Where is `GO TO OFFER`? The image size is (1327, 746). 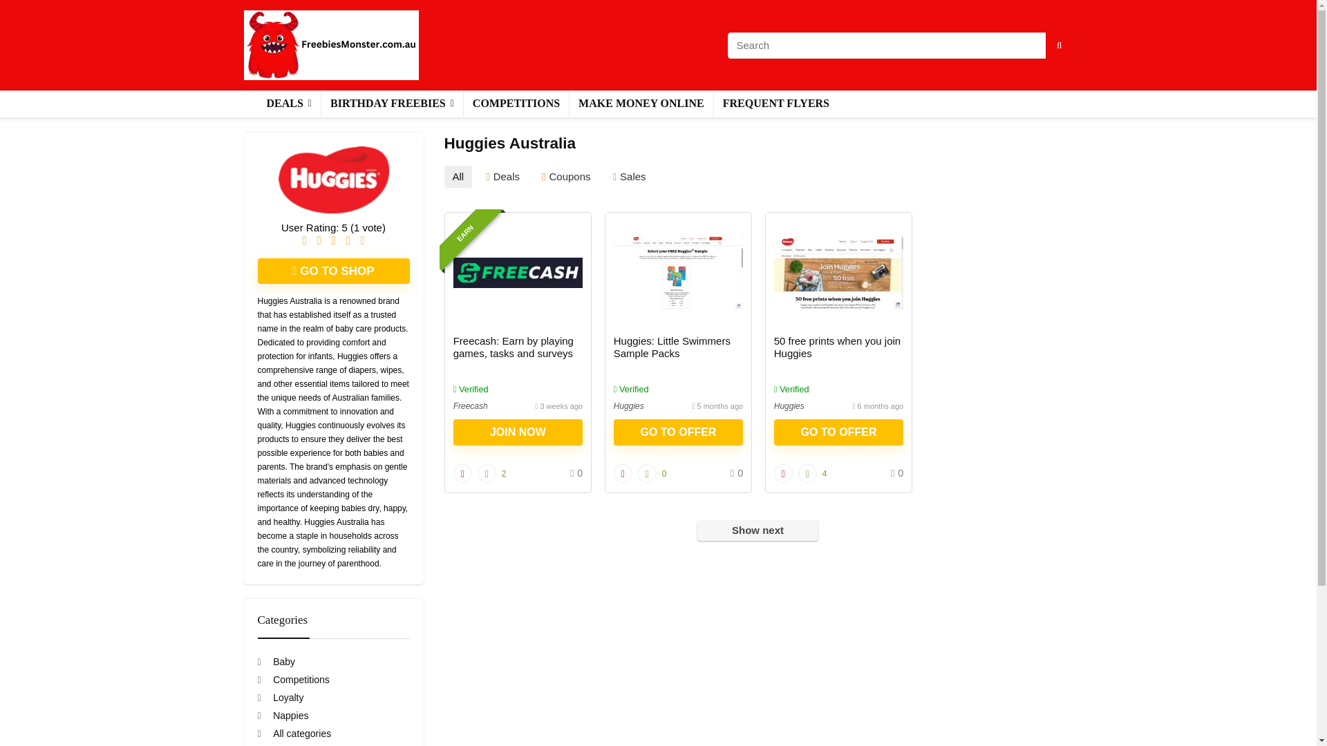
GO TO OFFER is located at coordinates (678, 432).